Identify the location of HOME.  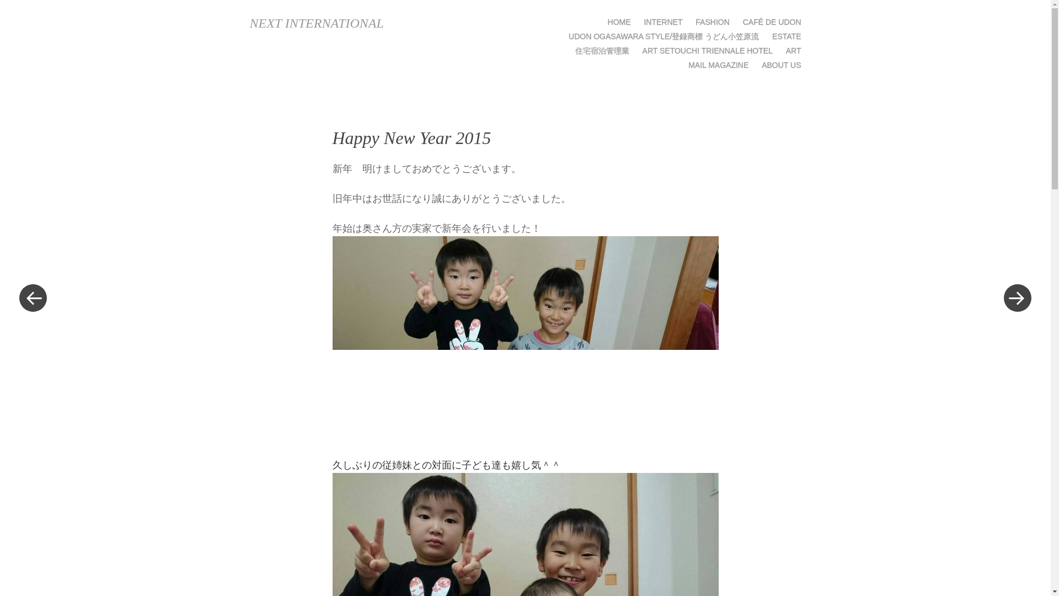
(619, 22).